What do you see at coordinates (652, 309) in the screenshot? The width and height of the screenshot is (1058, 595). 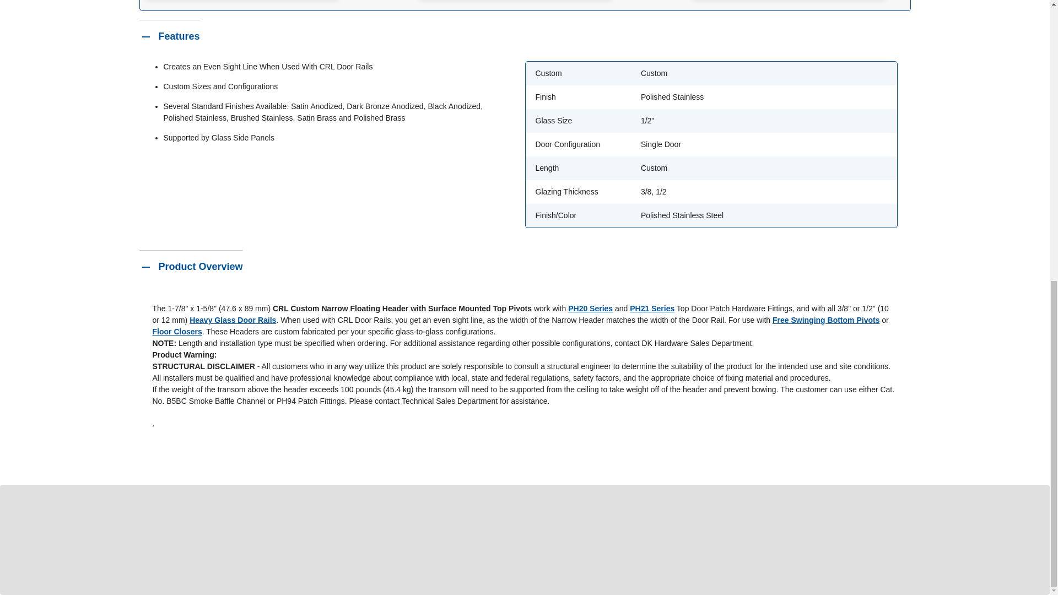 I see `PH21 Series` at bounding box center [652, 309].